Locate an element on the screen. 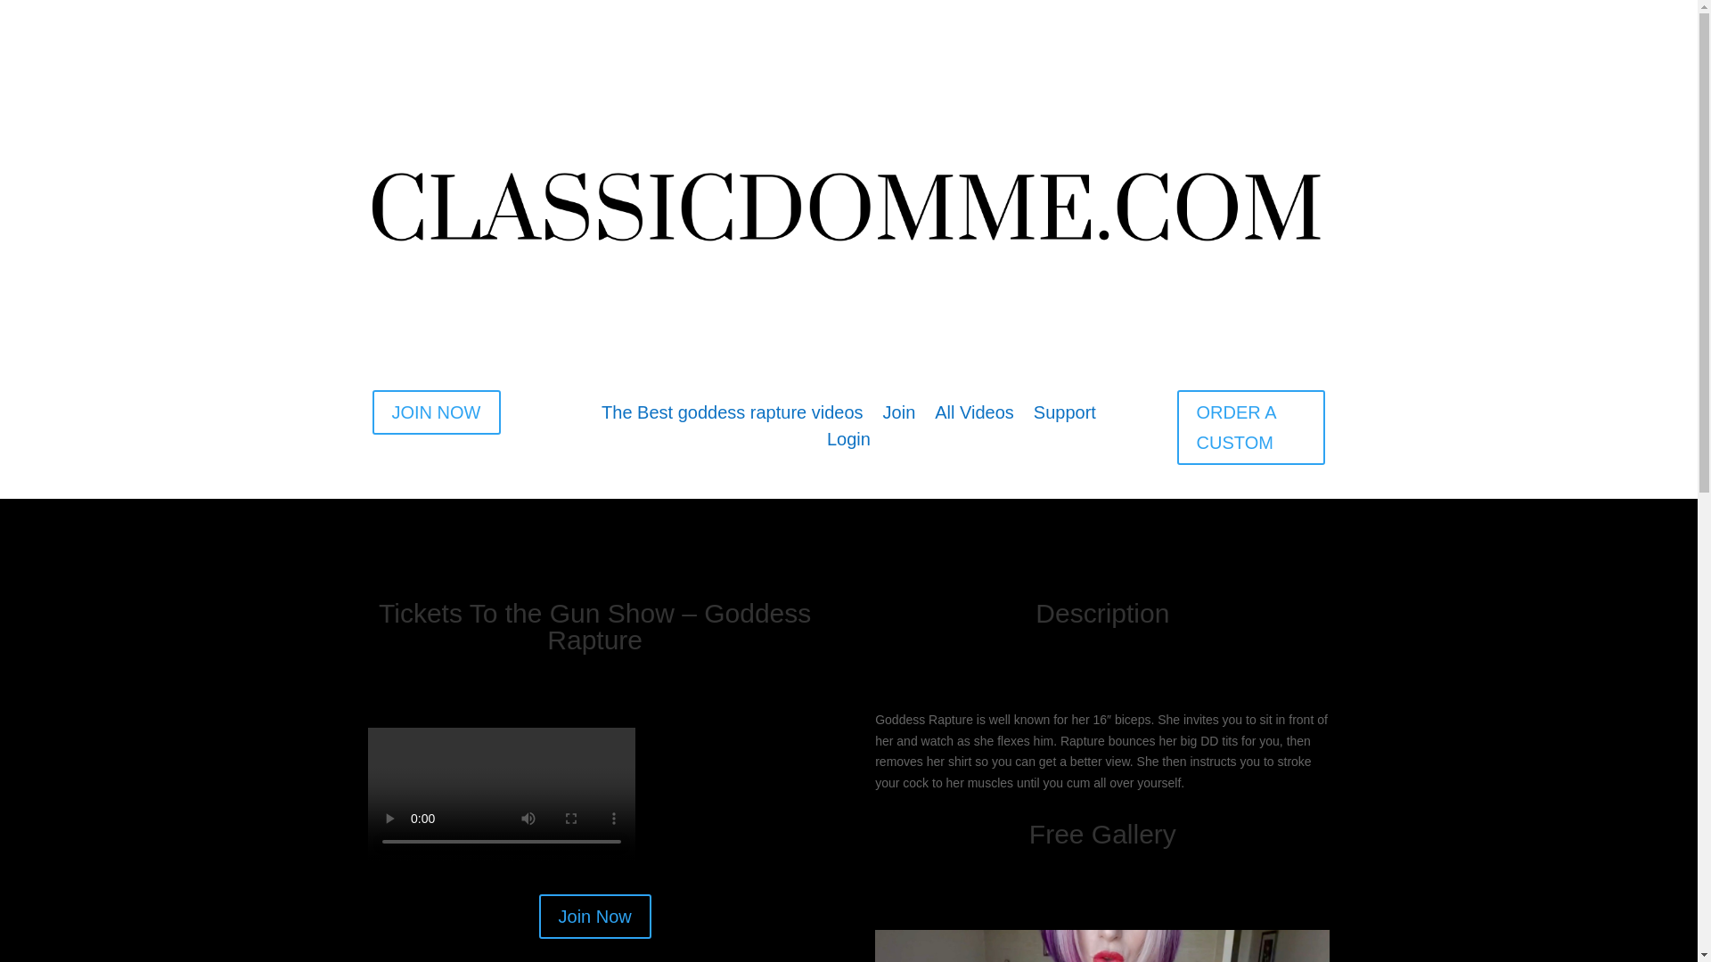 The height and width of the screenshot is (962, 1711). All Videos is located at coordinates (974, 415).